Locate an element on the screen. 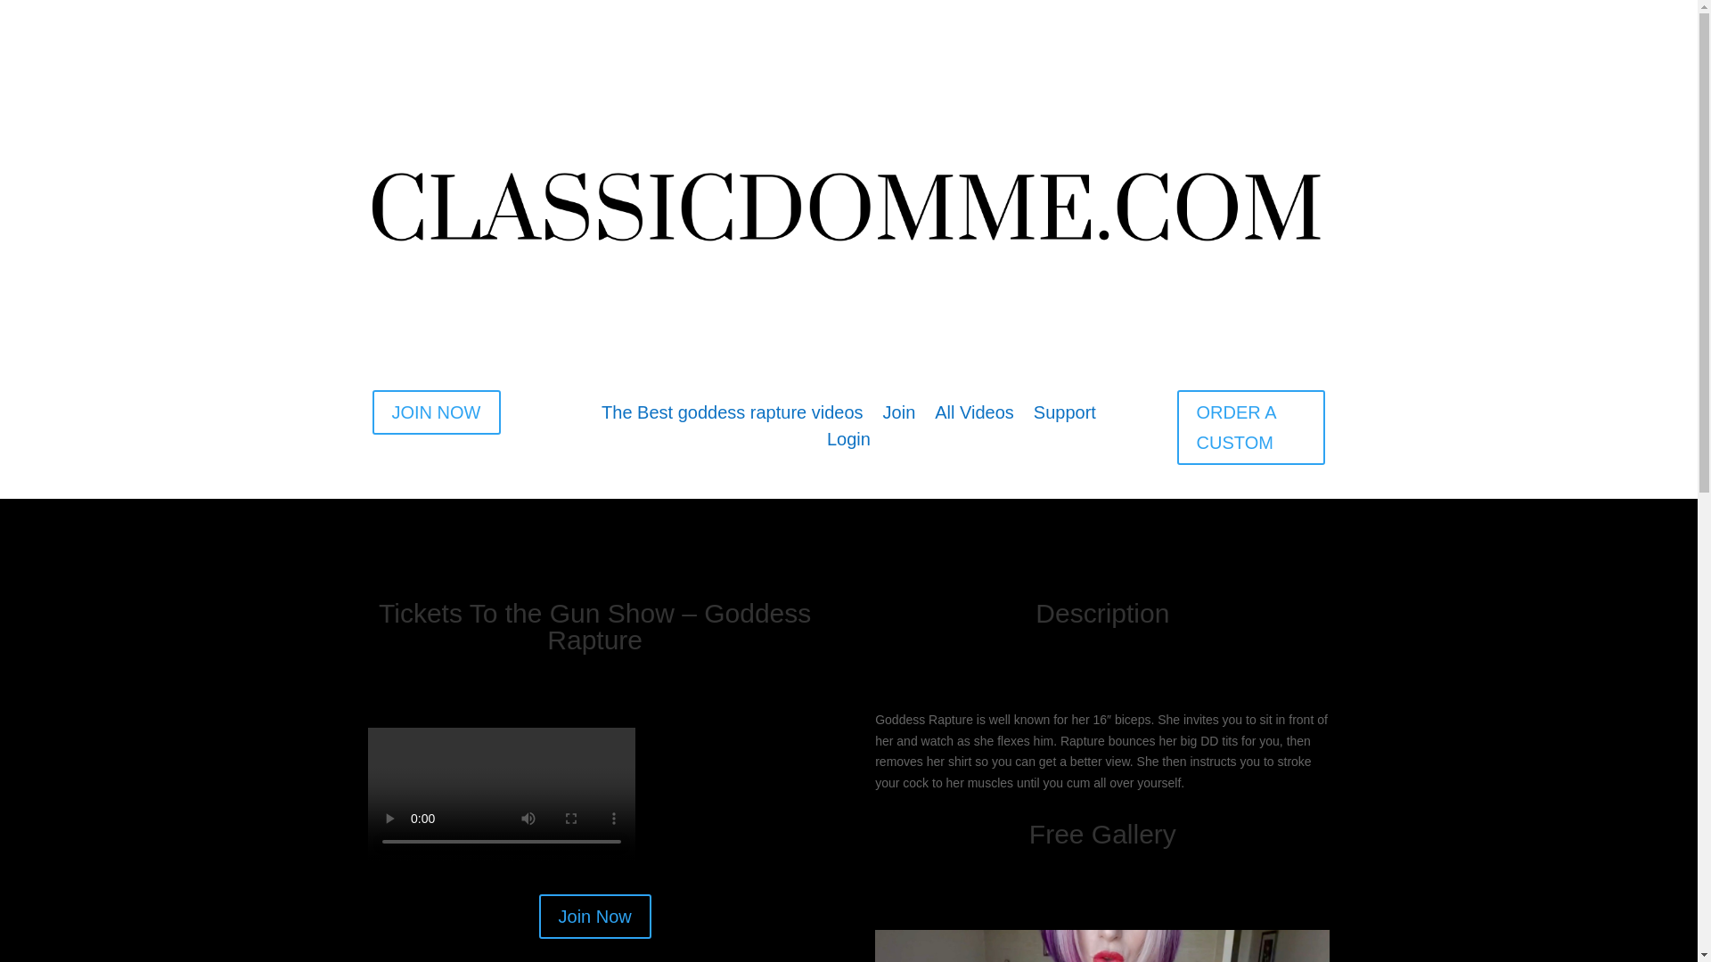 The height and width of the screenshot is (962, 1711). All Videos is located at coordinates (974, 415).